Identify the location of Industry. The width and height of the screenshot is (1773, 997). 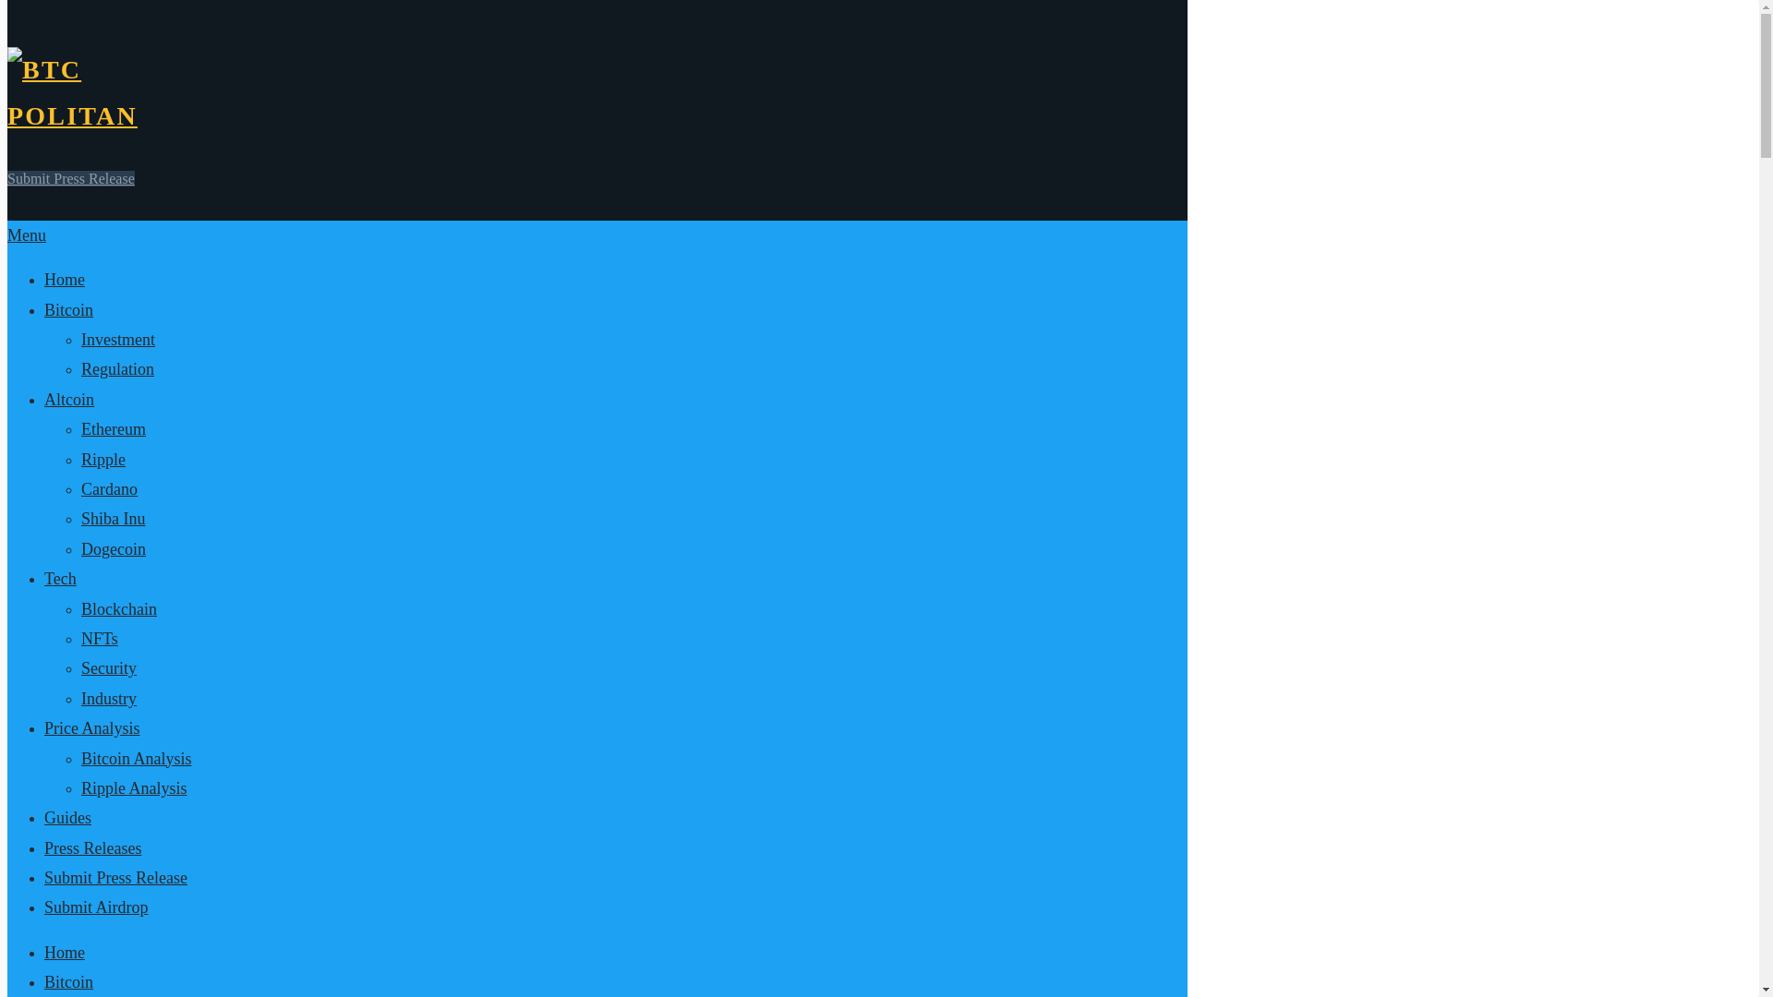
(109, 698).